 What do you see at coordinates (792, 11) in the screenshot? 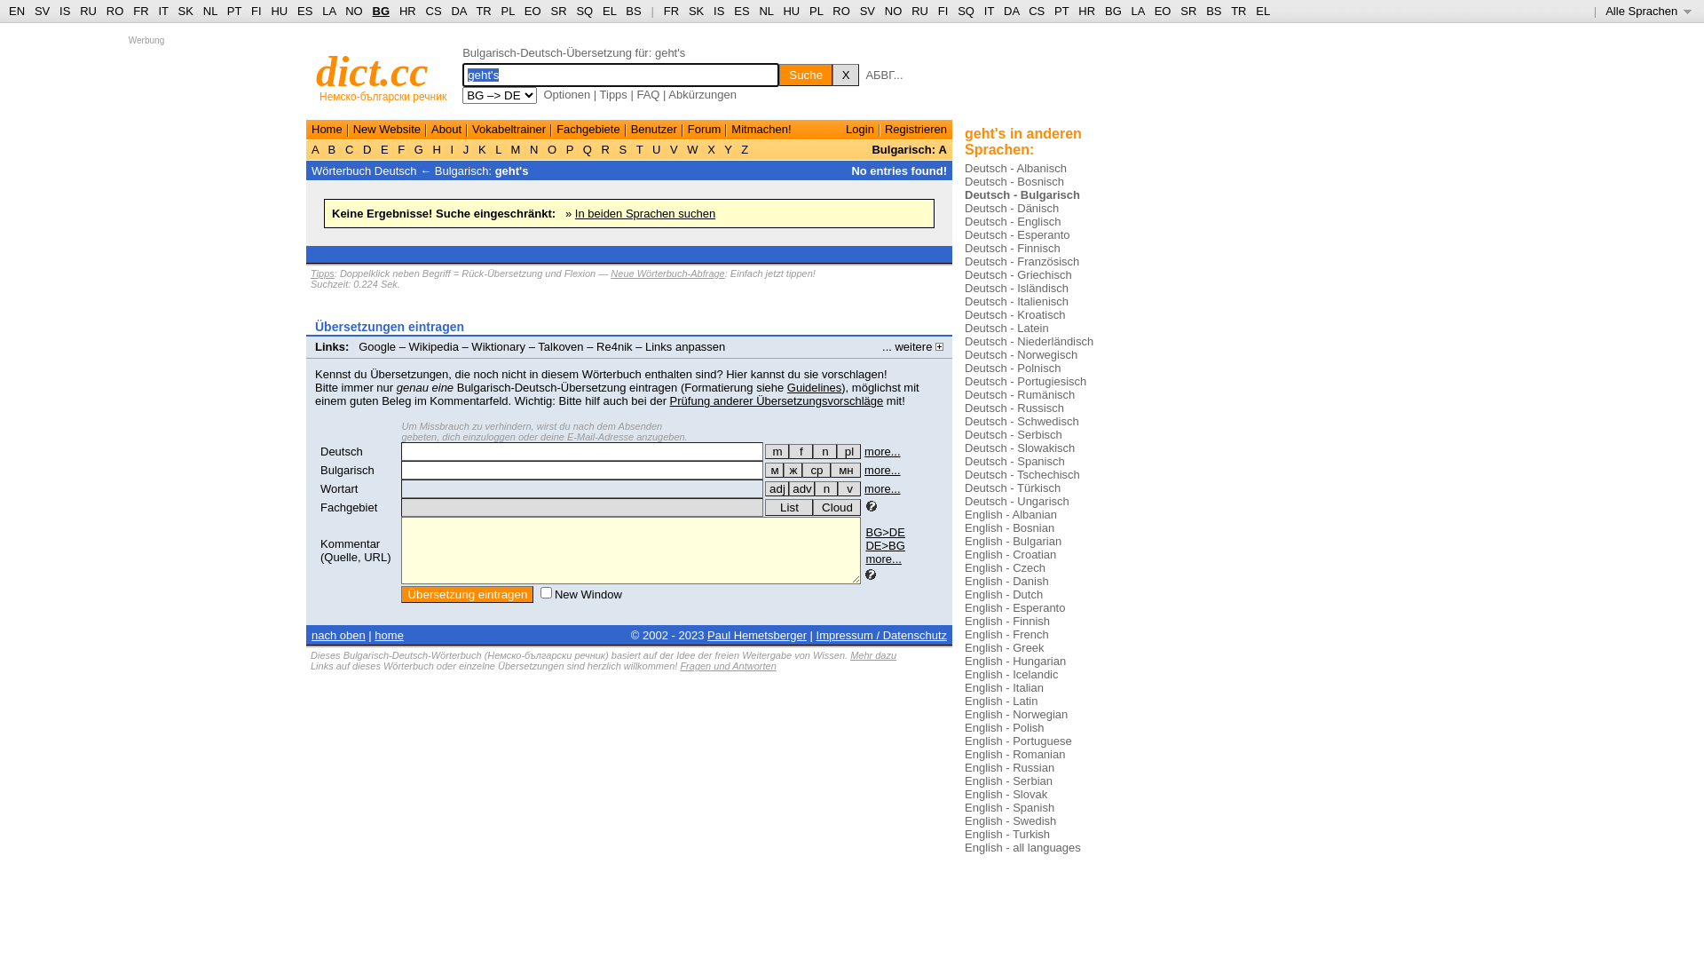
I see `HU` at bounding box center [792, 11].